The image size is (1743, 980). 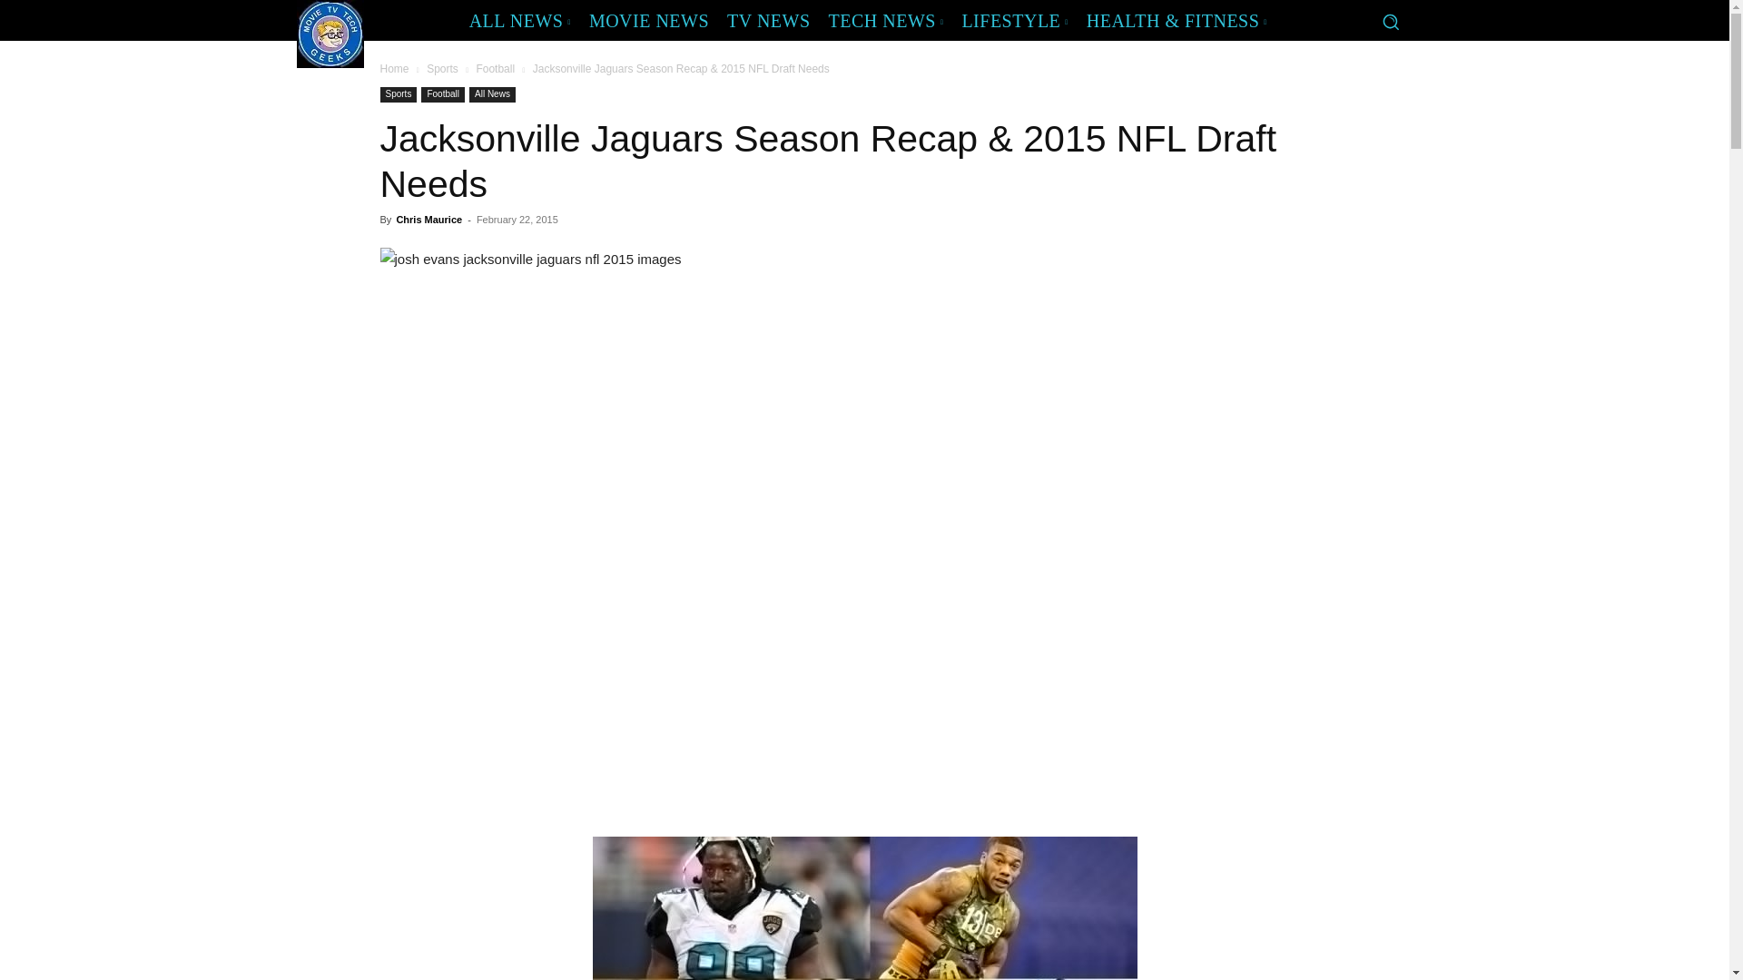 What do you see at coordinates (495, 69) in the screenshot?
I see `View all posts in Football` at bounding box center [495, 69].